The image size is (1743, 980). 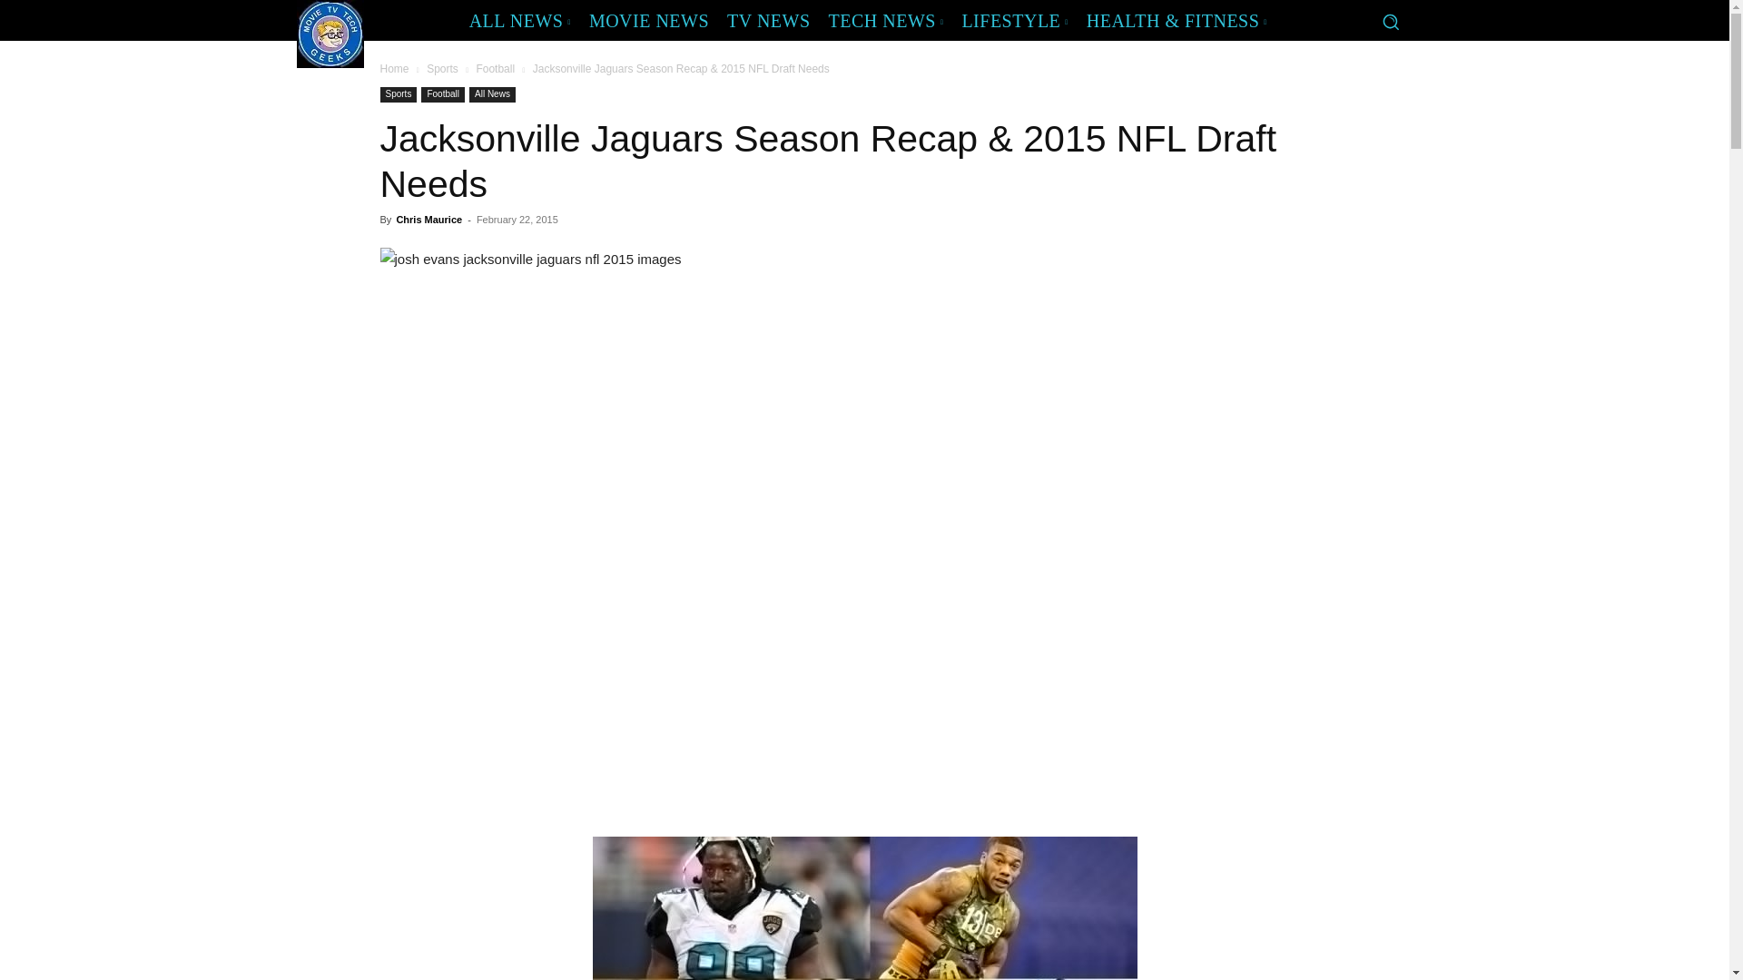 What do you see at coordinates (495, 69) in the screenshot?
I see `View all posts in Football` at bounding box center [495, 69].